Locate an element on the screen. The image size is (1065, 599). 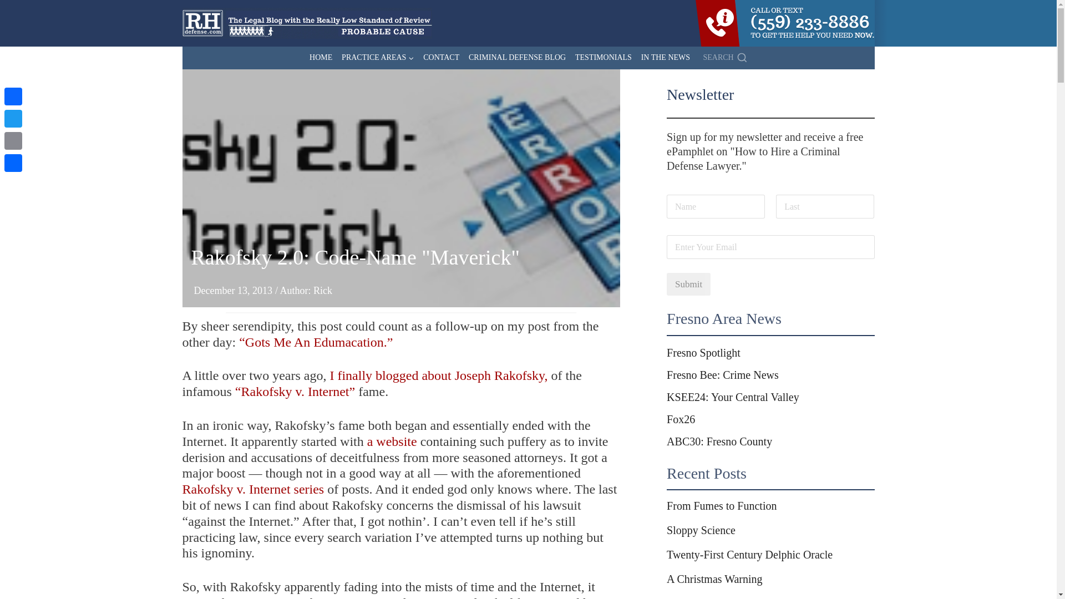
Gots Me An Edumacation is located at coordinates (316, 342).